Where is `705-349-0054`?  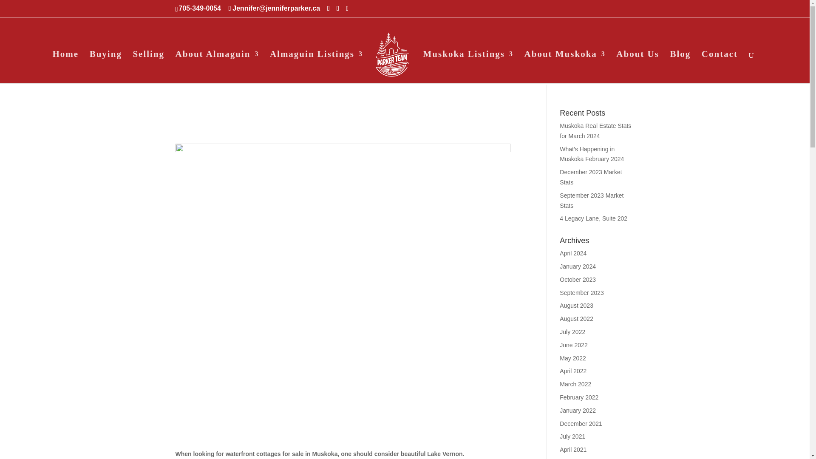
705-349-0054 is located at coordinates (201, 8).